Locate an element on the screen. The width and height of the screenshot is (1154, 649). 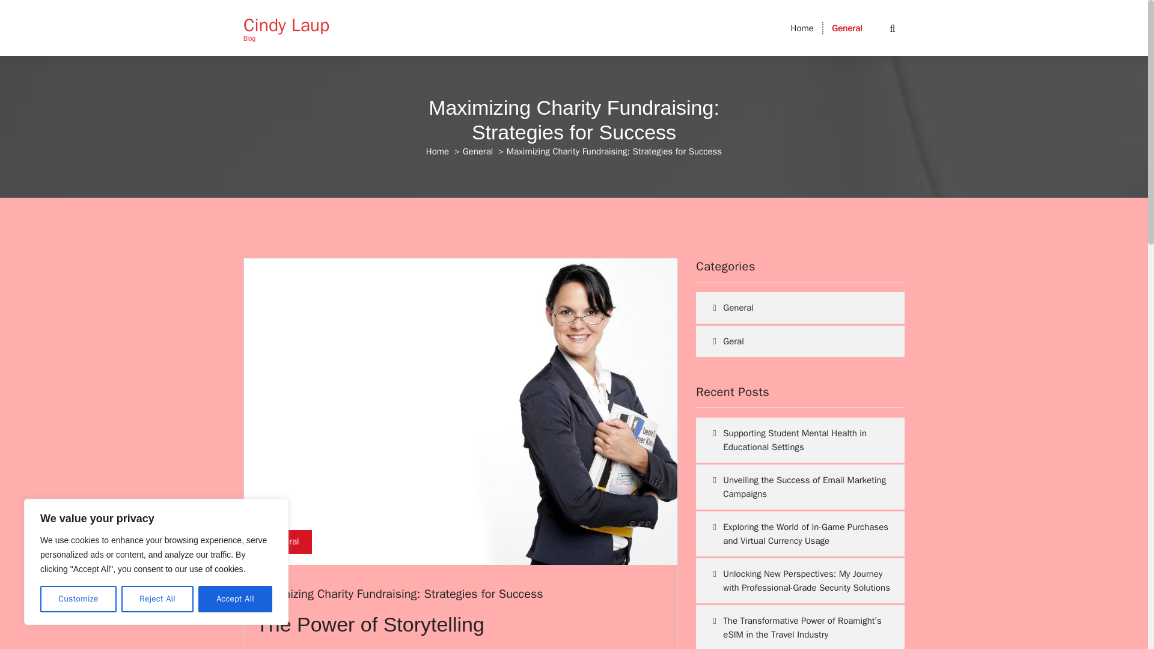
Reject All is located at coordinates (157, 599).